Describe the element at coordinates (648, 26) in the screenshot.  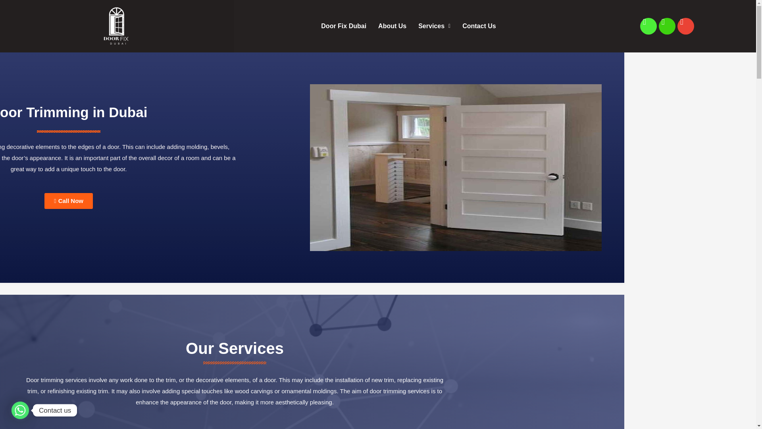
I see `Whatsapp` at that location.